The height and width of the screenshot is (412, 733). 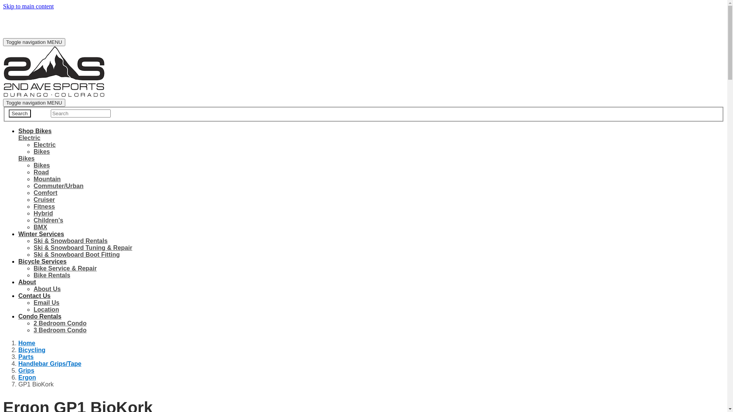 What do you see at coordinates (45, 193) in the screenshot?
I see `Comfort` at bounding box center [45, 193].